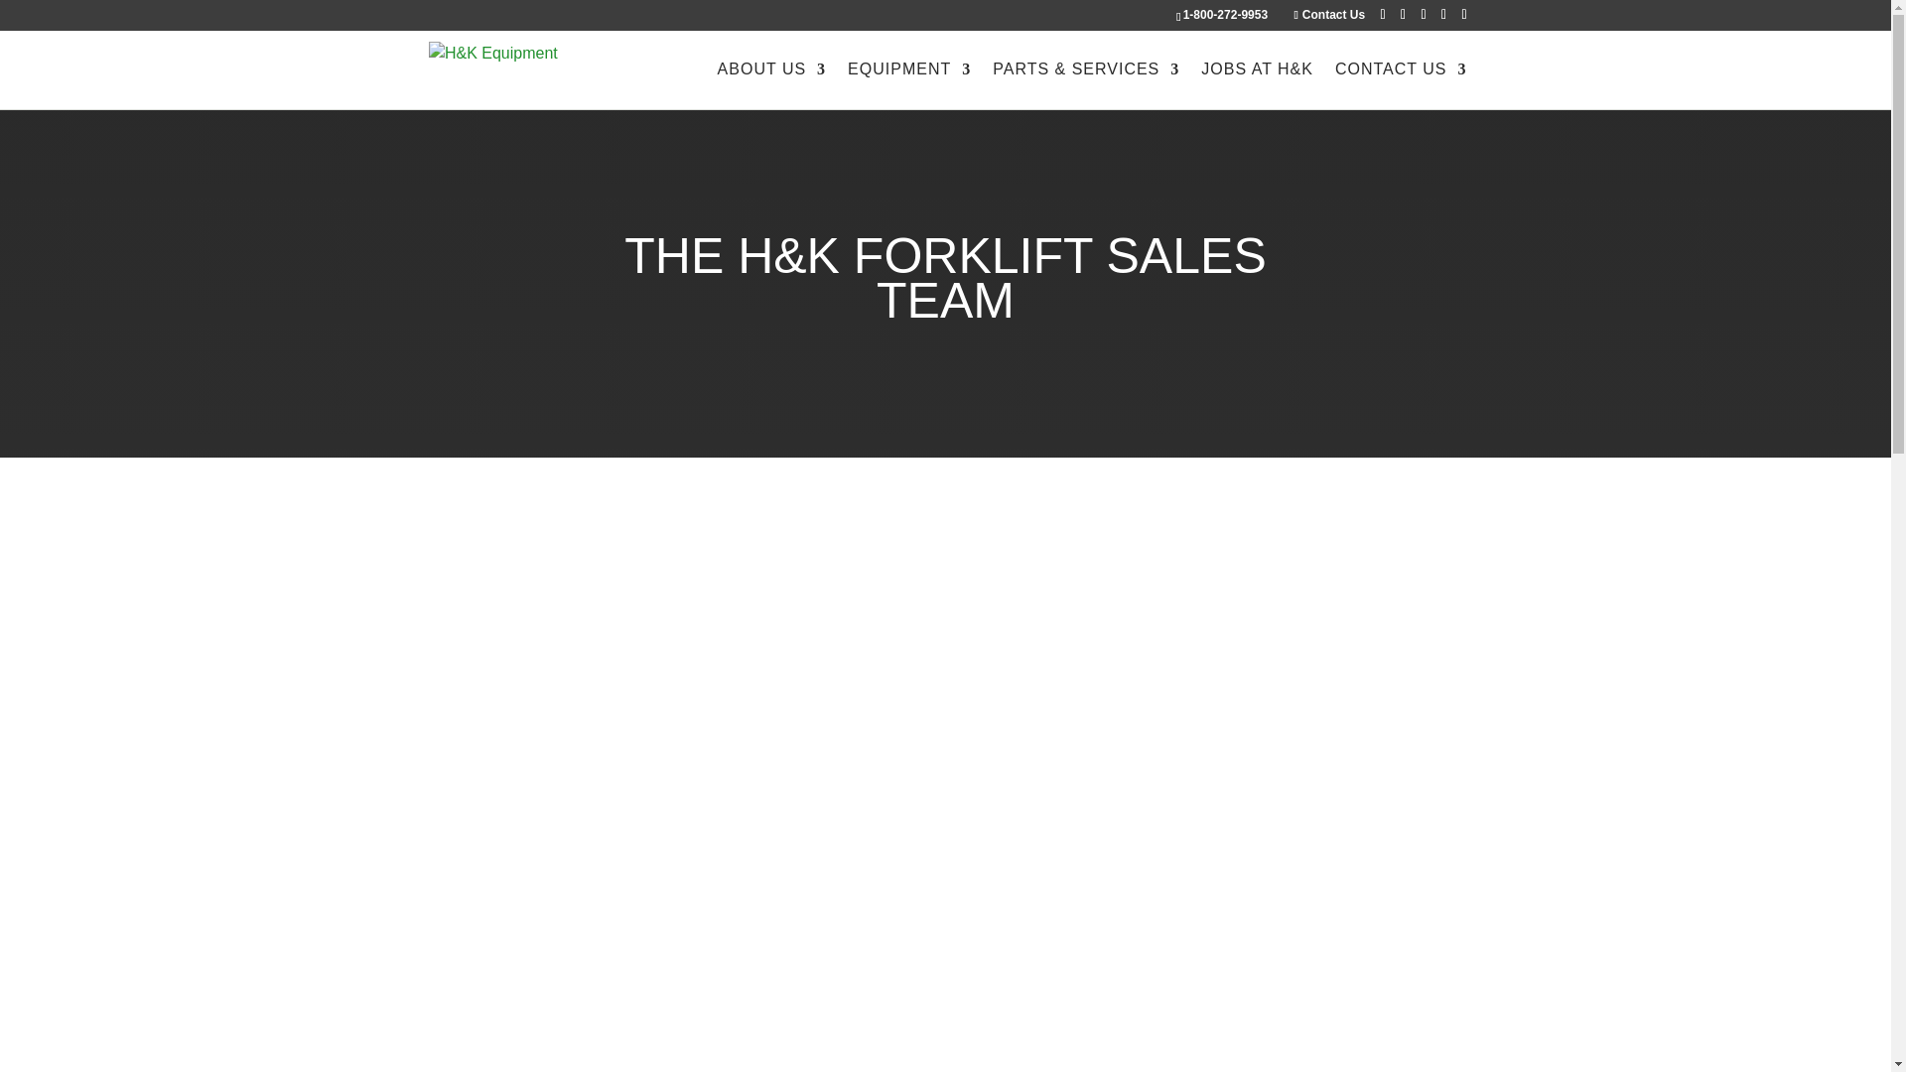 The height and width of the screenshot is (1072, 1906). What do you see at coordinates (772, 85) in the screenshot?
I see `ABOUT US` at bounding box center [772, 85].